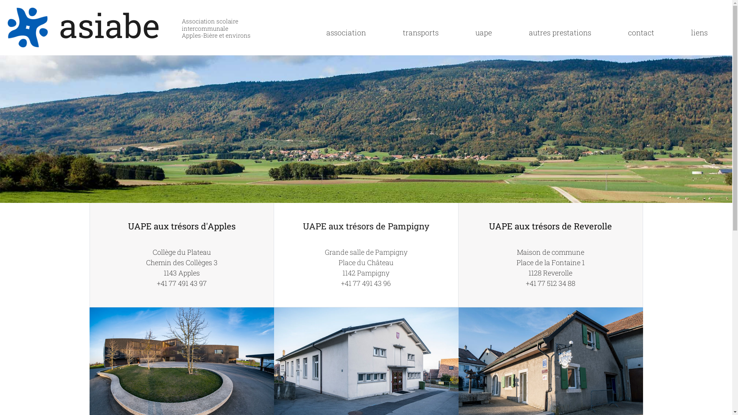 The image size is (738, 415). Describe the element at coordinates (28, 28) in the screenshot. I see `Logo de l'ASIABE` at that location.